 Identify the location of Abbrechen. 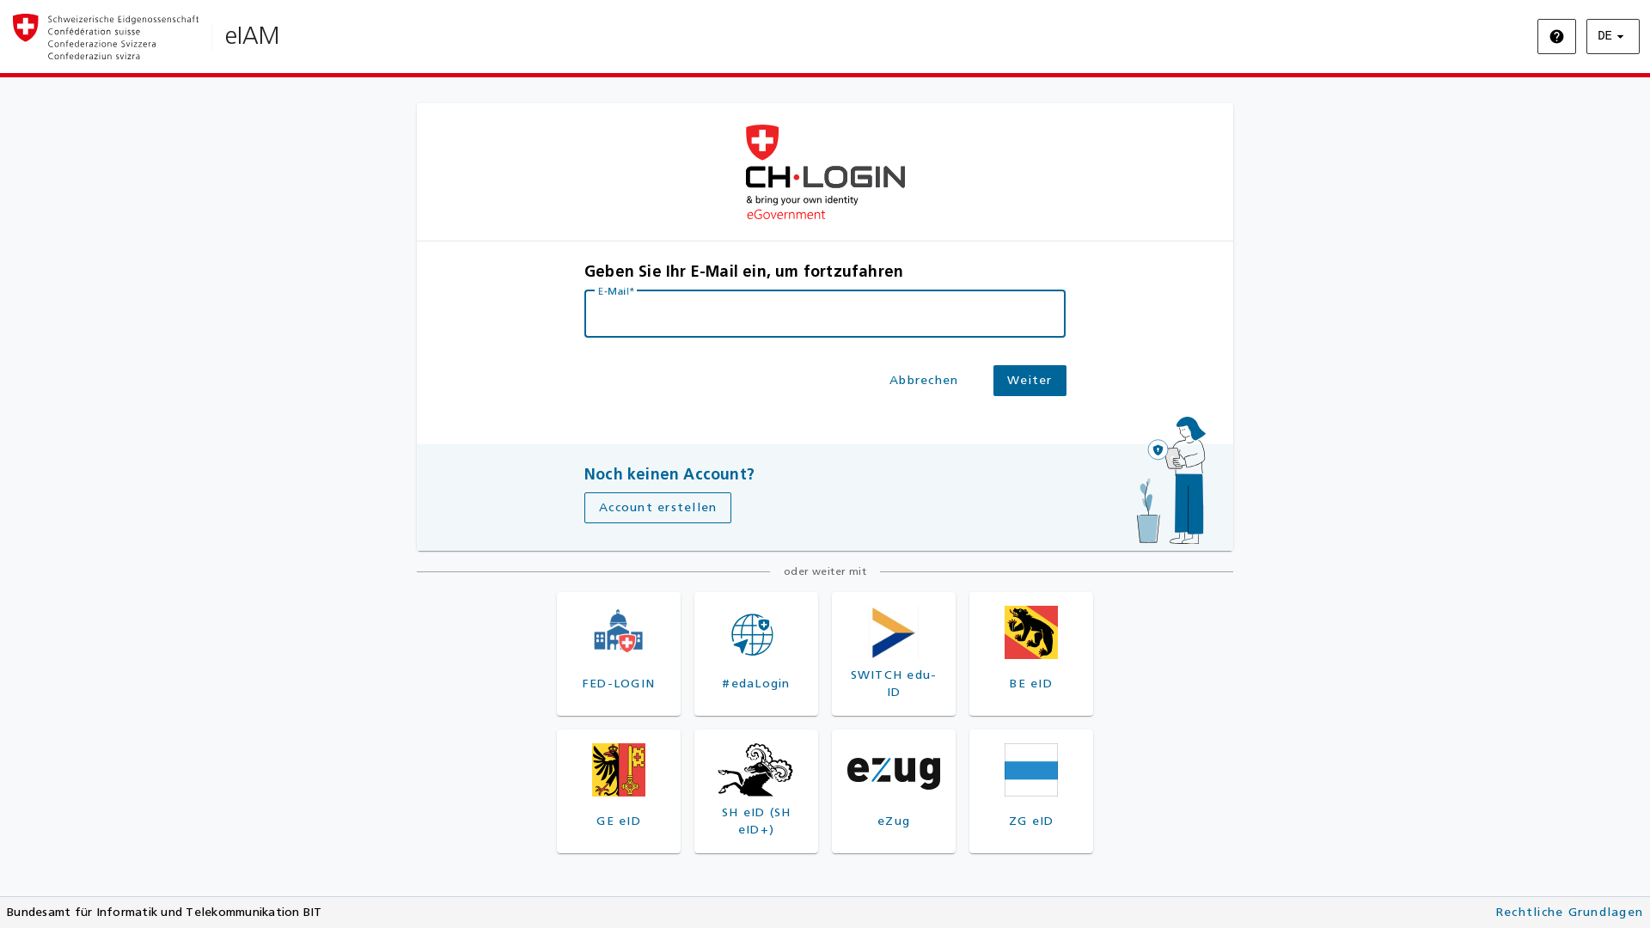
(924, 381).